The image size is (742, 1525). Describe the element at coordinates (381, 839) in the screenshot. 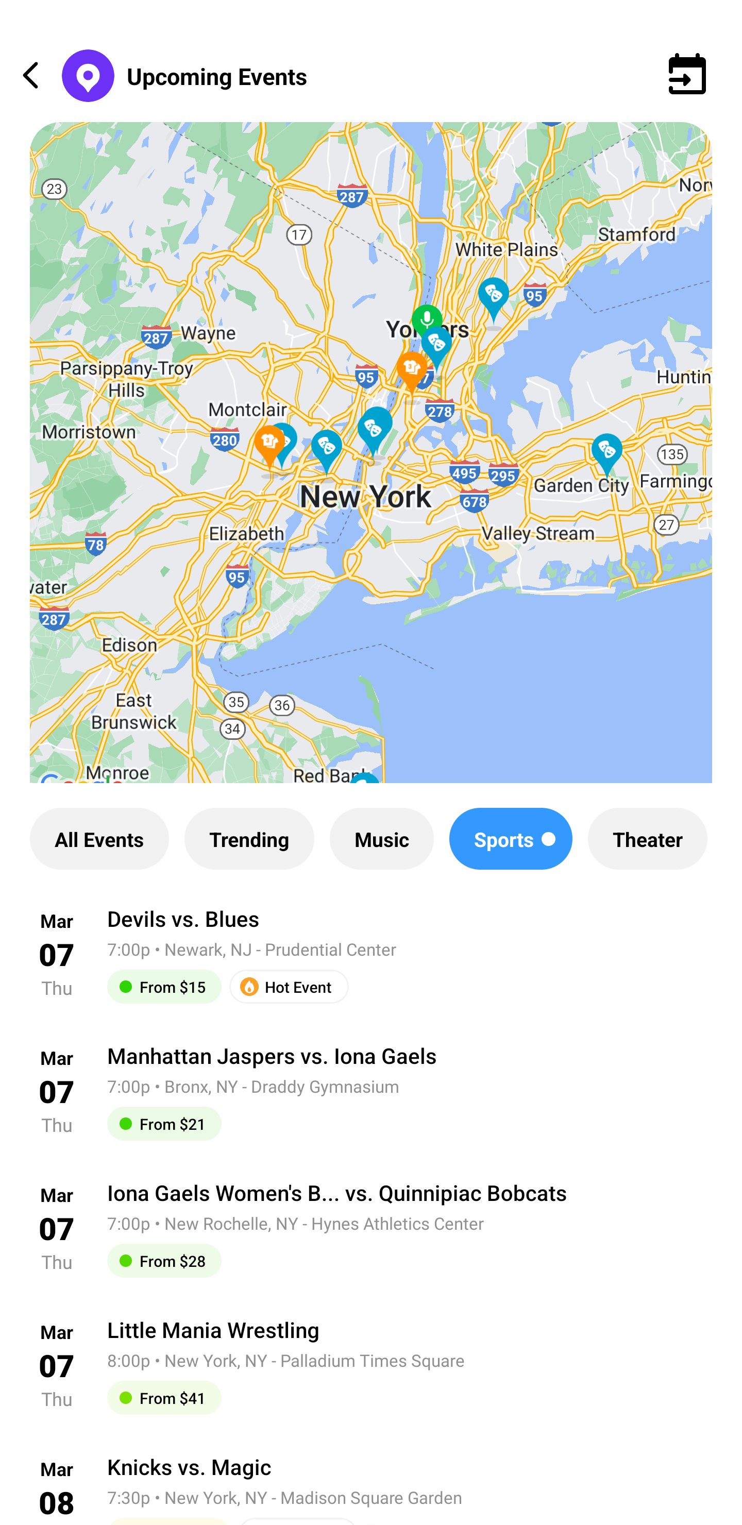

I see `Music` at that location.